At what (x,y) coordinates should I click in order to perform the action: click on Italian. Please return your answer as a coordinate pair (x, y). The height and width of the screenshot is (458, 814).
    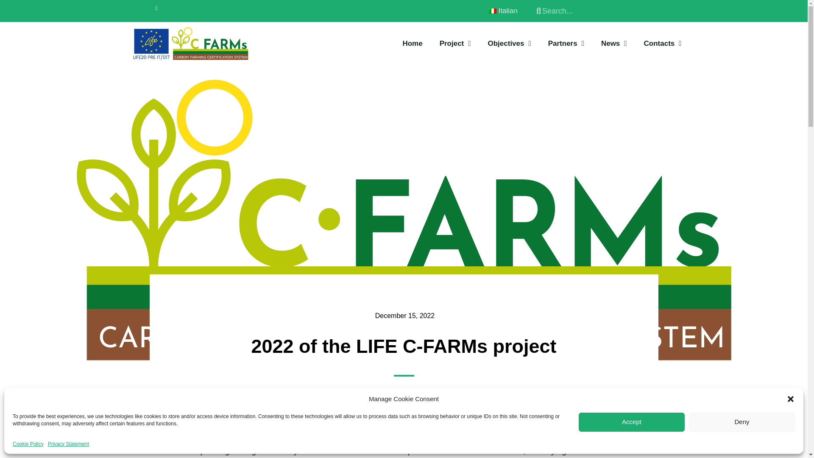
    Looking at the image, I should click on (493, 11).